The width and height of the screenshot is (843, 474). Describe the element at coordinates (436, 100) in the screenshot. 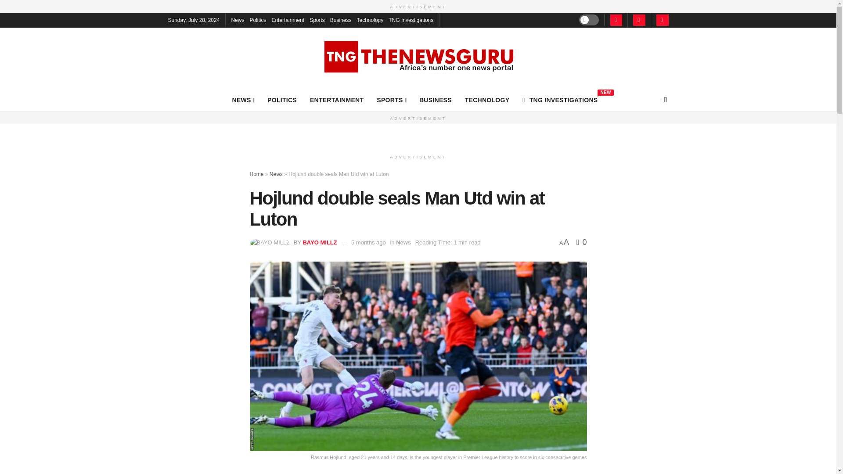

I see `Sports` at that location.